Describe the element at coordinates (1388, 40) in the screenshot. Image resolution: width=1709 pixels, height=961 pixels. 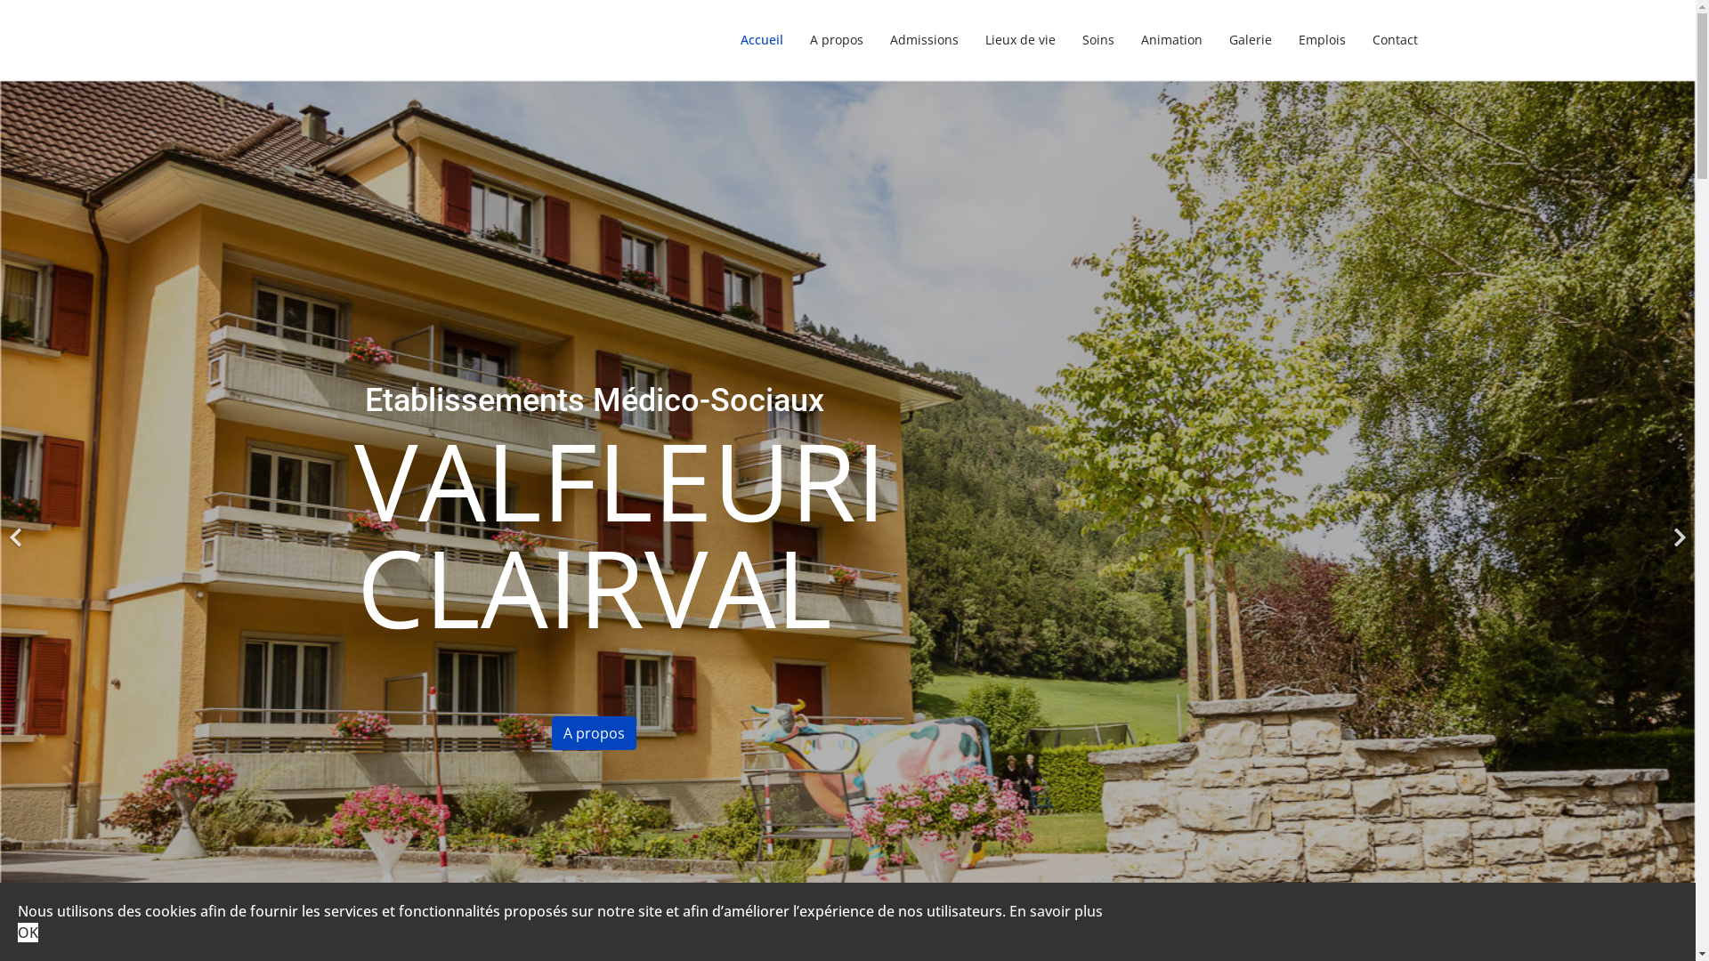
I see `Contact` at that location.